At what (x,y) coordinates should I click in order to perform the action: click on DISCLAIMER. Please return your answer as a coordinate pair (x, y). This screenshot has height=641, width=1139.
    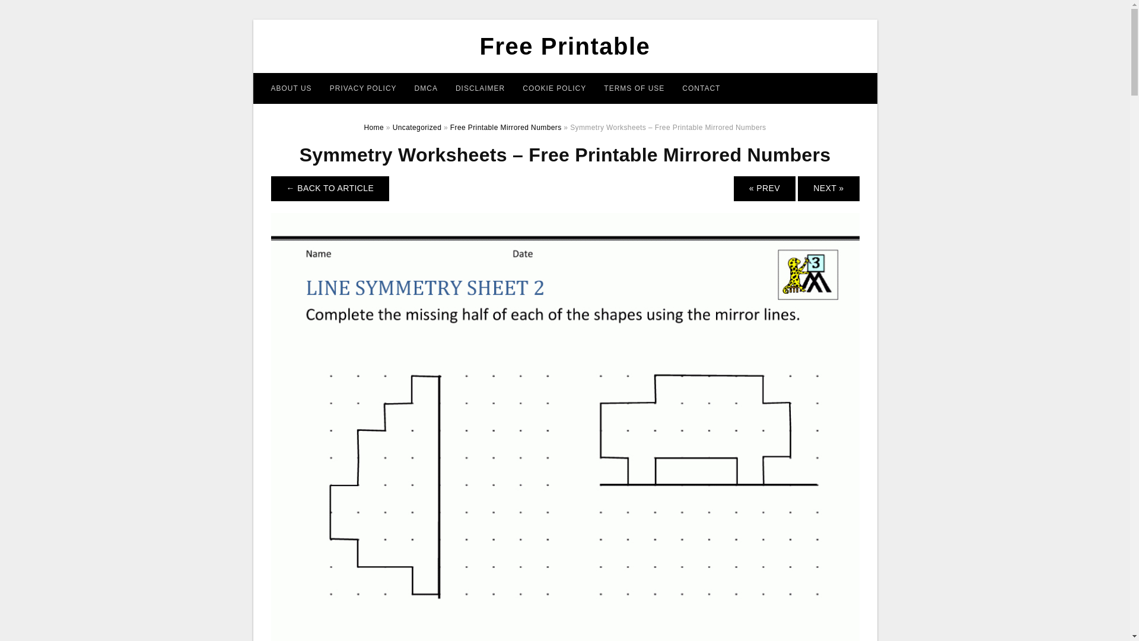
    Looking at the image, I should click on (479, 88).